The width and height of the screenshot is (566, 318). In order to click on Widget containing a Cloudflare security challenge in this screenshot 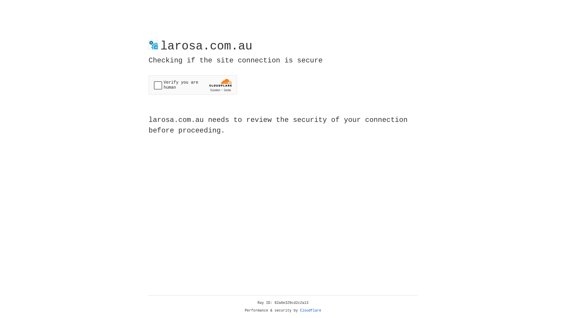, I will do `click(193, 85)`.